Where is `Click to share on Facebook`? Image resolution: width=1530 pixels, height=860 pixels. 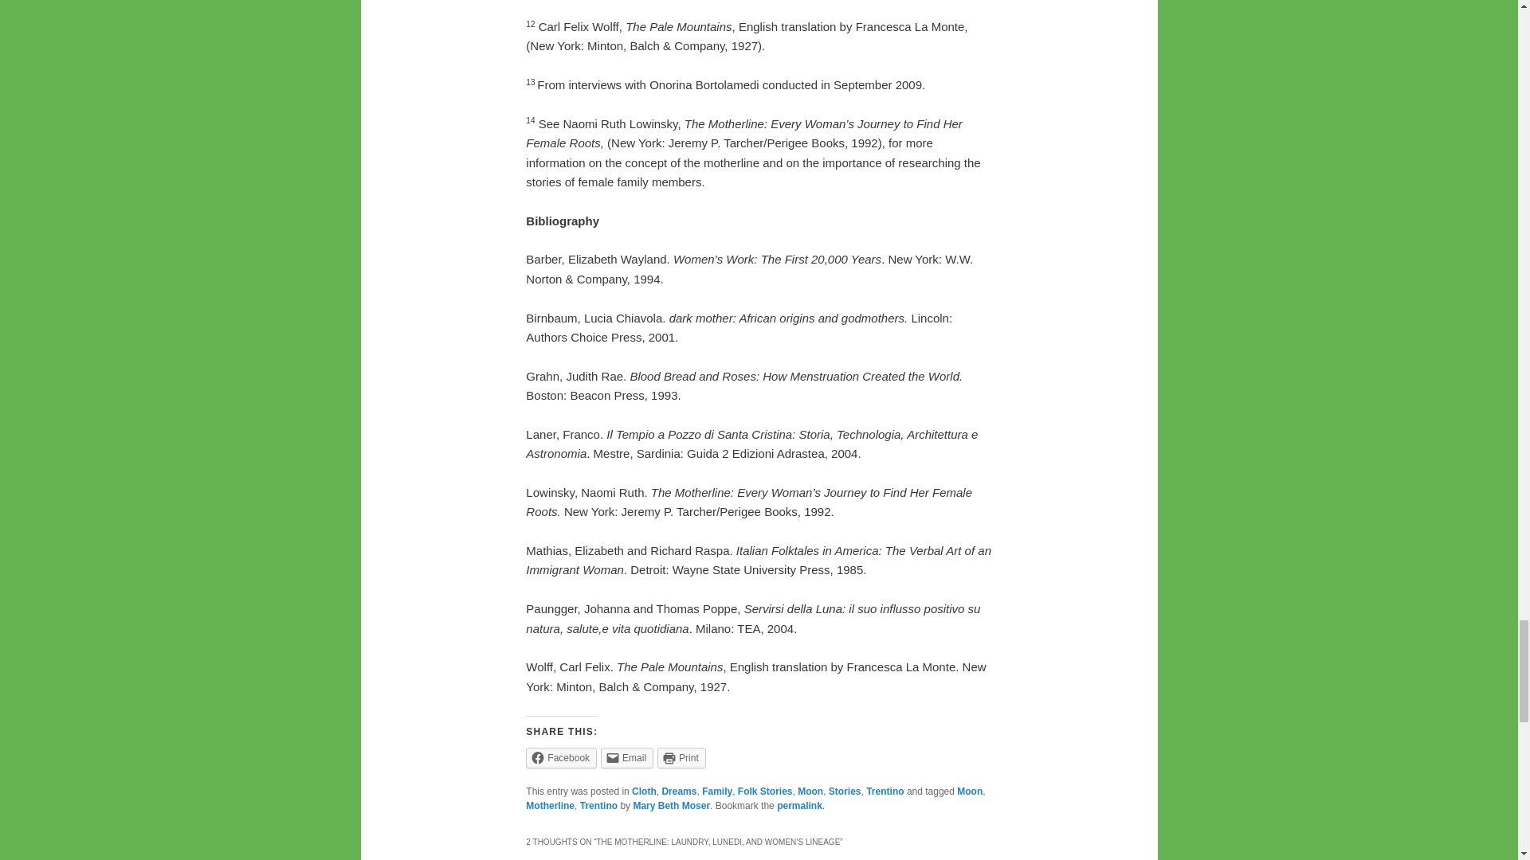
Click to share on Facebook is located at coordinates (561, 758).